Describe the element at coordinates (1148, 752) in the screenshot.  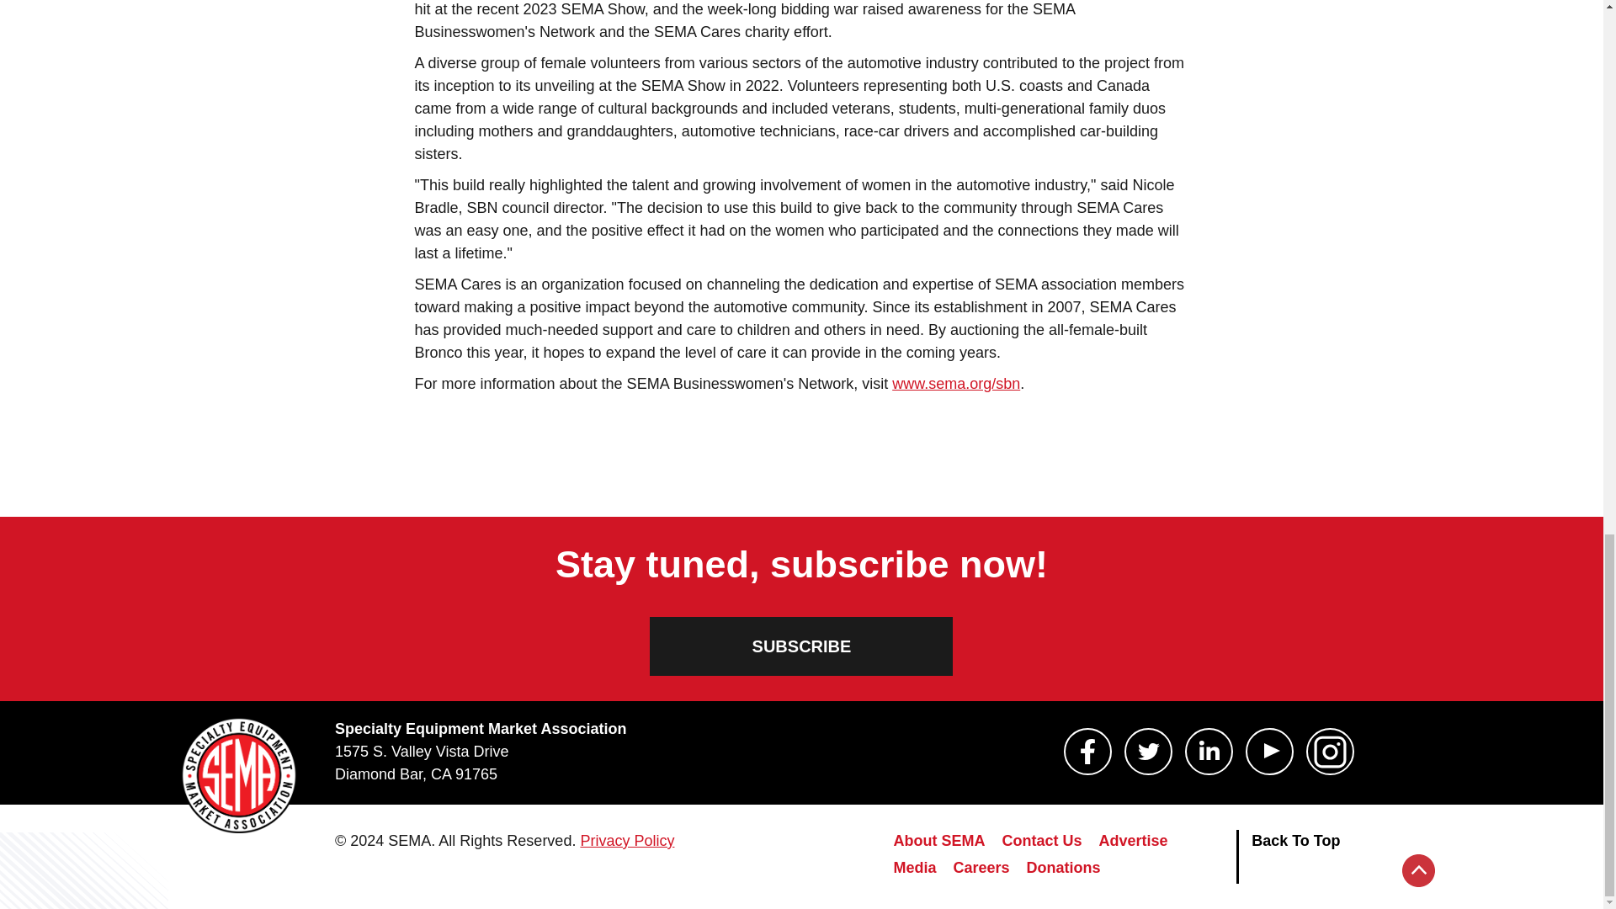
I see `SEMA Twitter Link` at that location.